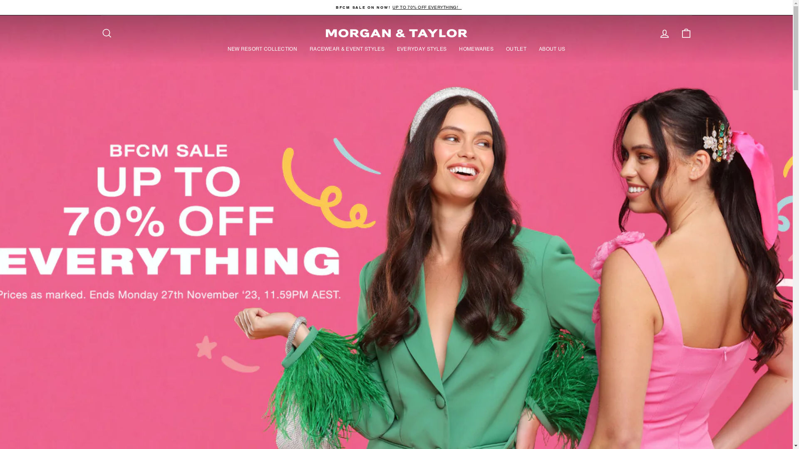  I want to click on Skip to content, so click(0, 0).